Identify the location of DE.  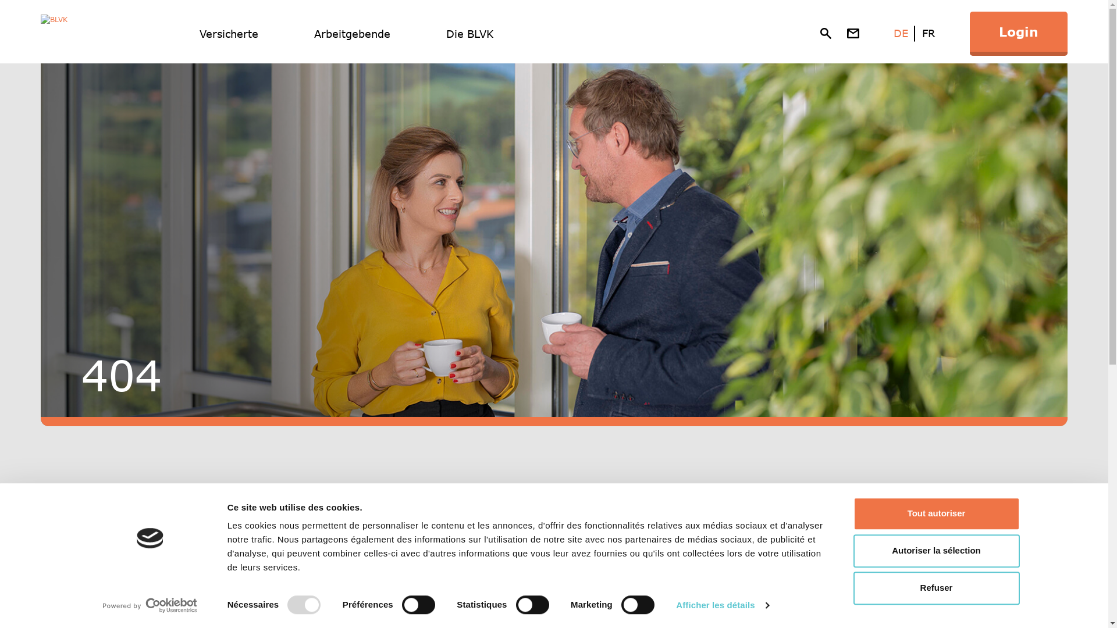
(901, 33).